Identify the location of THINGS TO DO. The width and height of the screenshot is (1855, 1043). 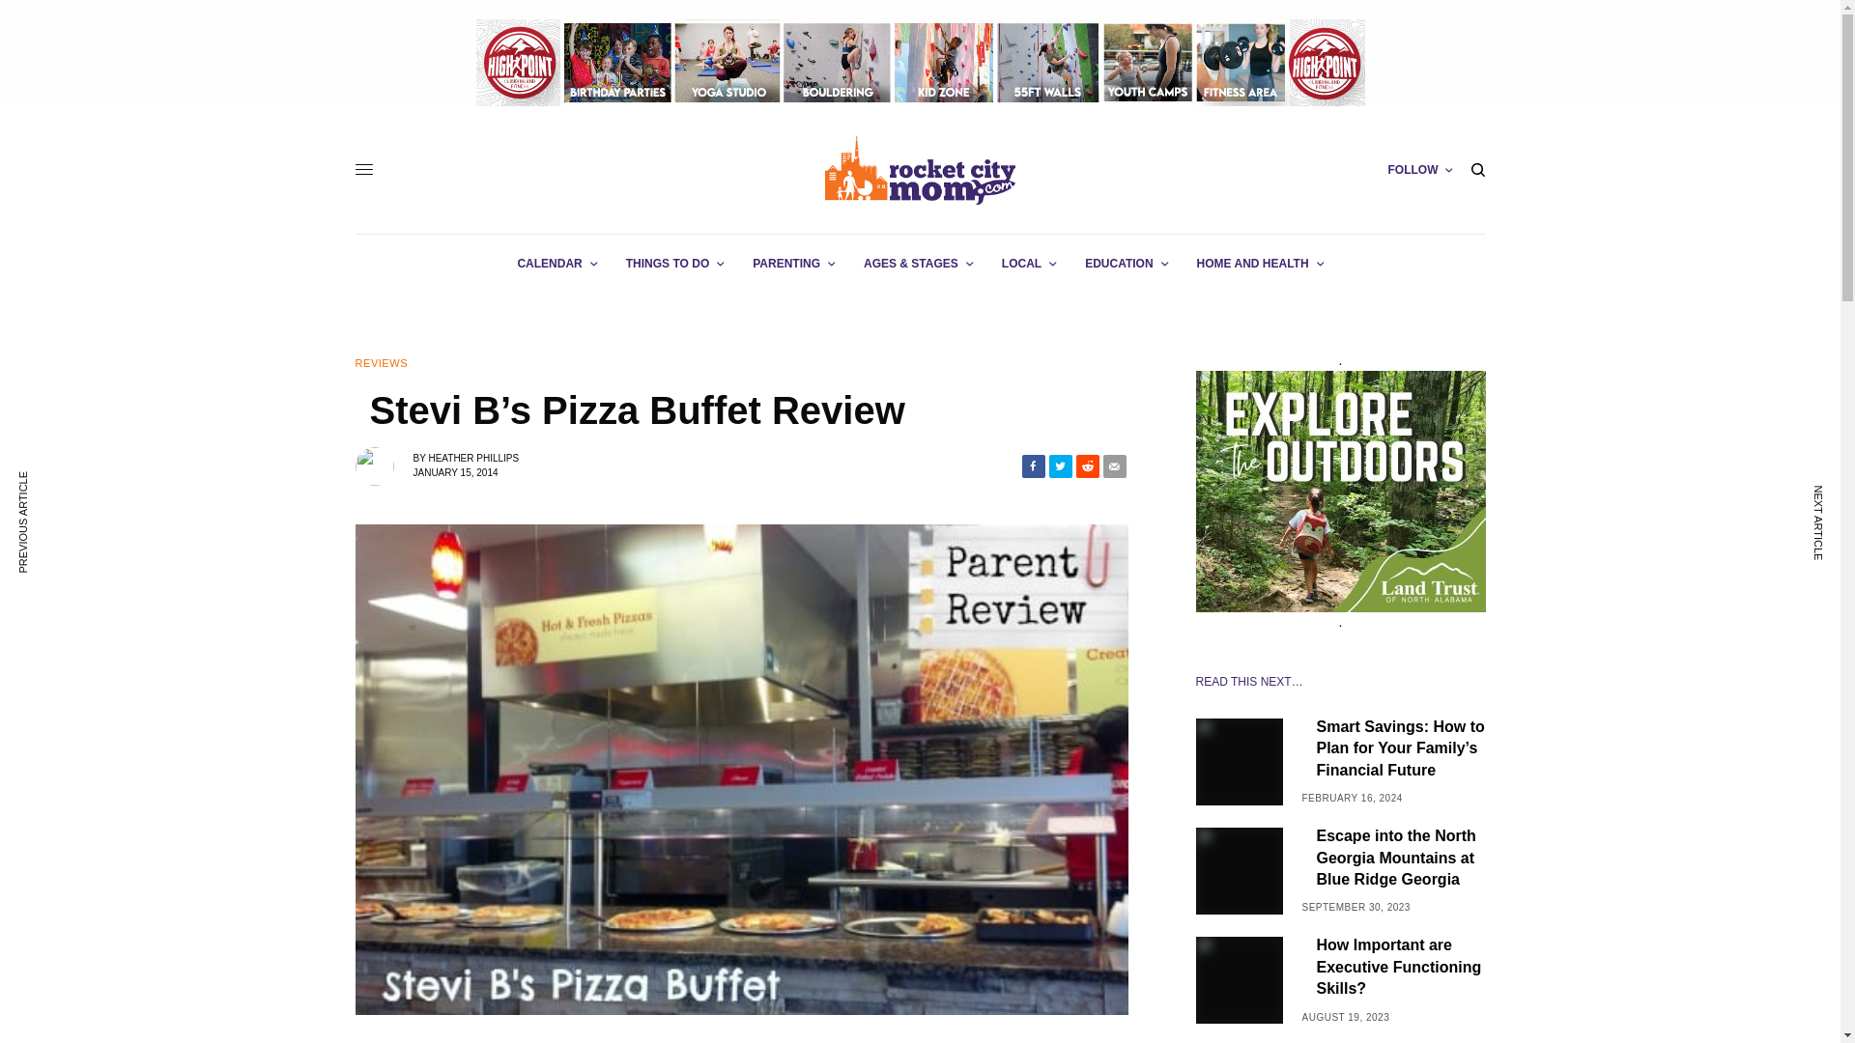
(674, 264).